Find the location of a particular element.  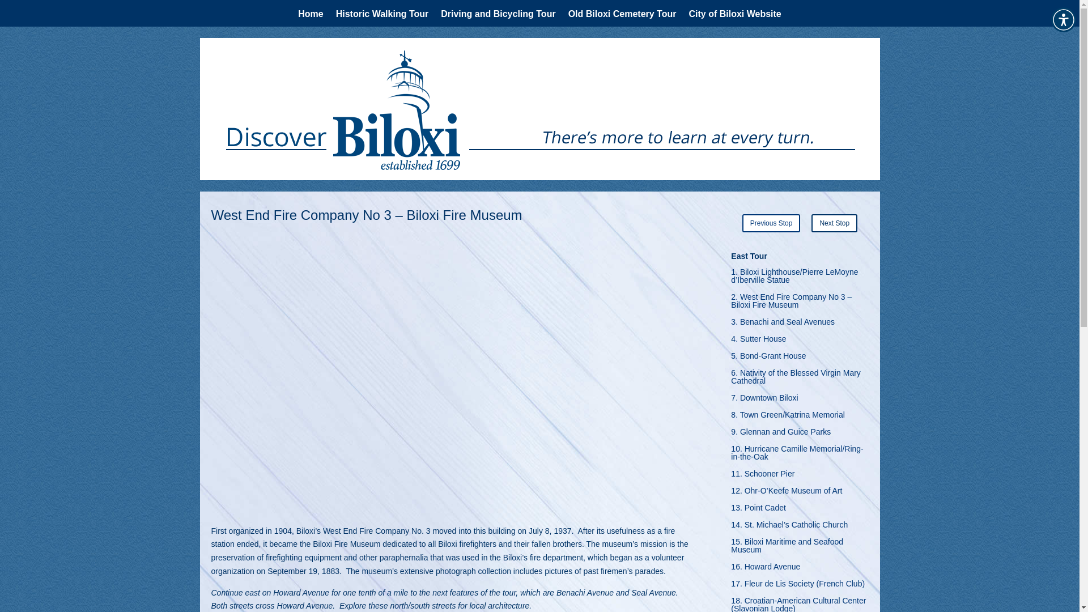

5. Bond-Grant House is located at coordinates (768, 358).